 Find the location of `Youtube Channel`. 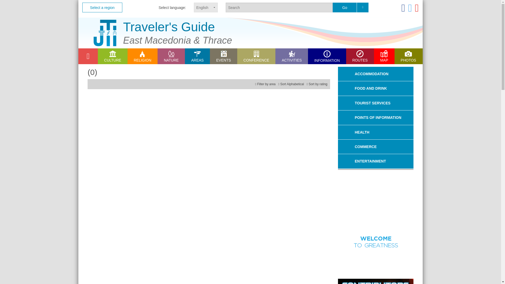

Youtube Channel is located at coordinates (417, 8).